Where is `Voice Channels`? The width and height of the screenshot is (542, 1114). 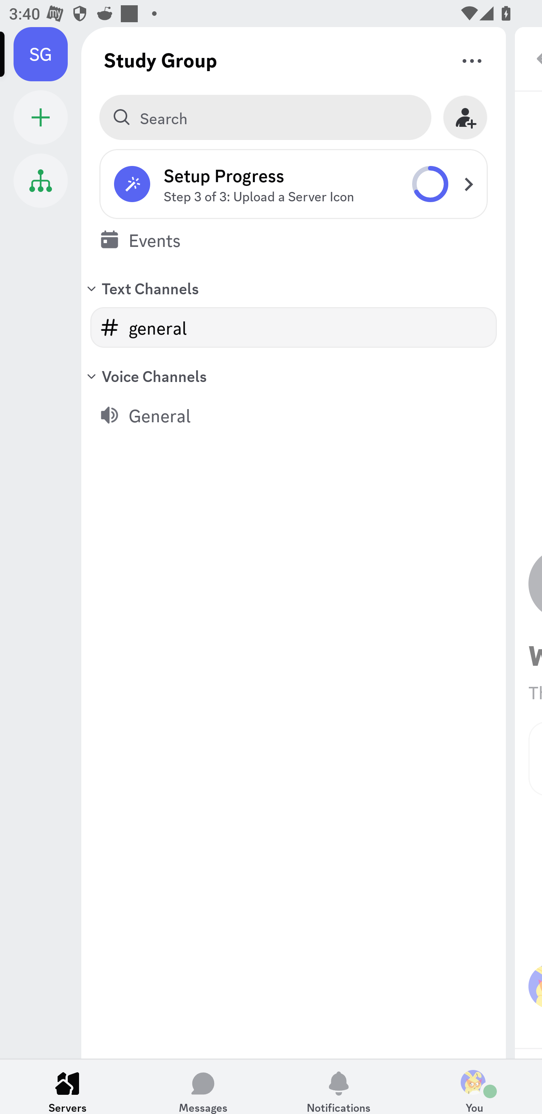 Voice Channels is located at coordinates (294, 376).